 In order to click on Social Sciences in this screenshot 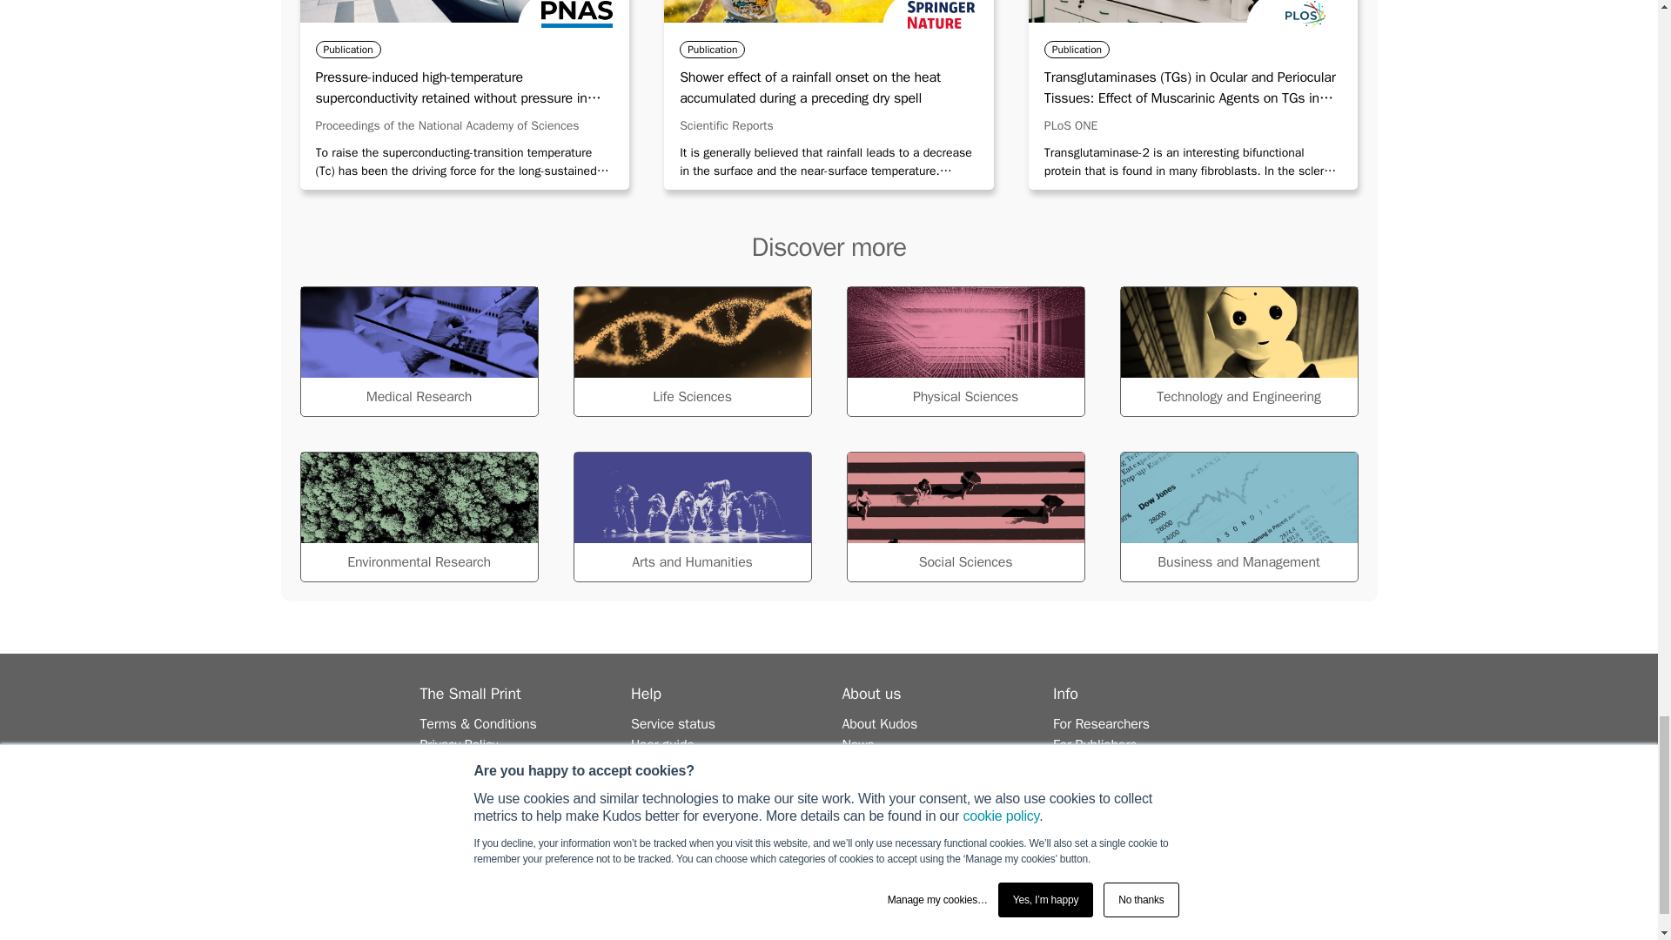, I will do `click(964, 517)`.